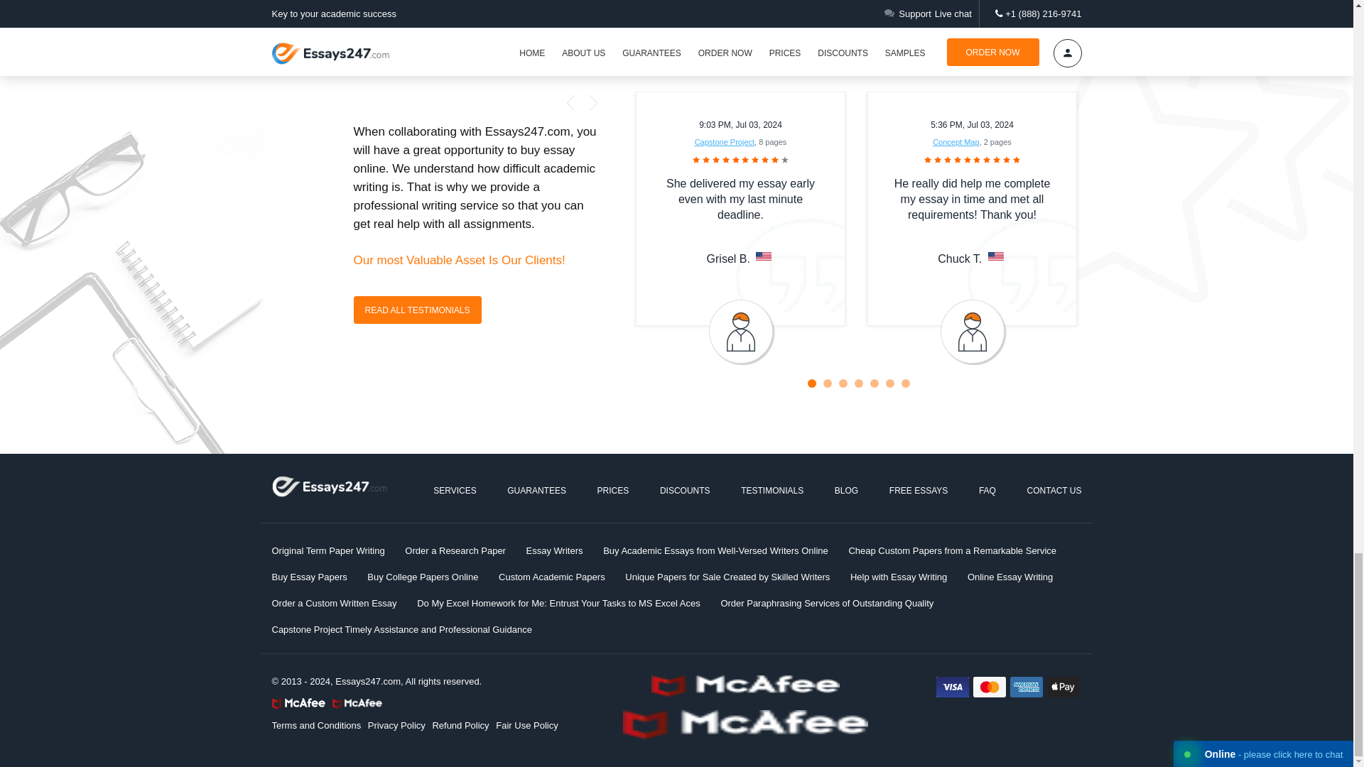 This screenshot has width=1364, height=767. Describe the element at coordinates (996, 257) in the screenshot. I see `USA` at that location.